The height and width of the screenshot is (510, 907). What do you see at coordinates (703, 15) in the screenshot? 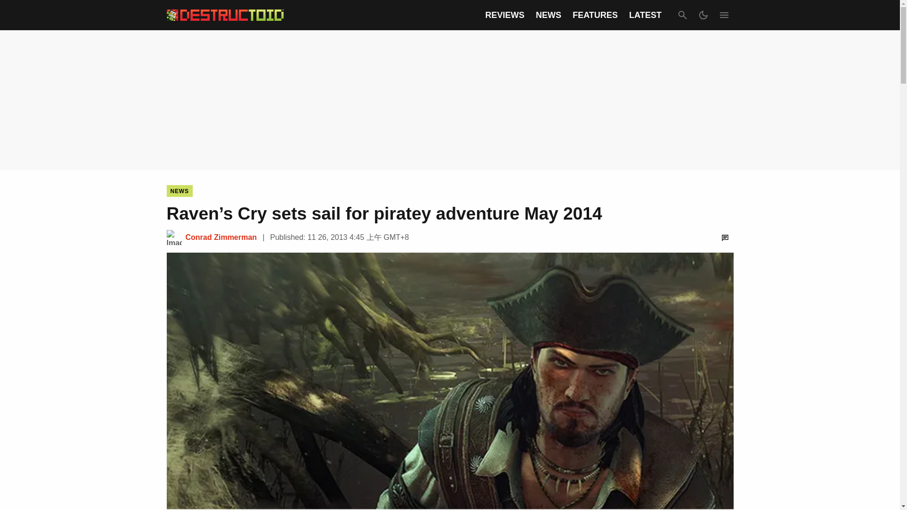
I see `Dark Mode` at bounding box center [703, 15].